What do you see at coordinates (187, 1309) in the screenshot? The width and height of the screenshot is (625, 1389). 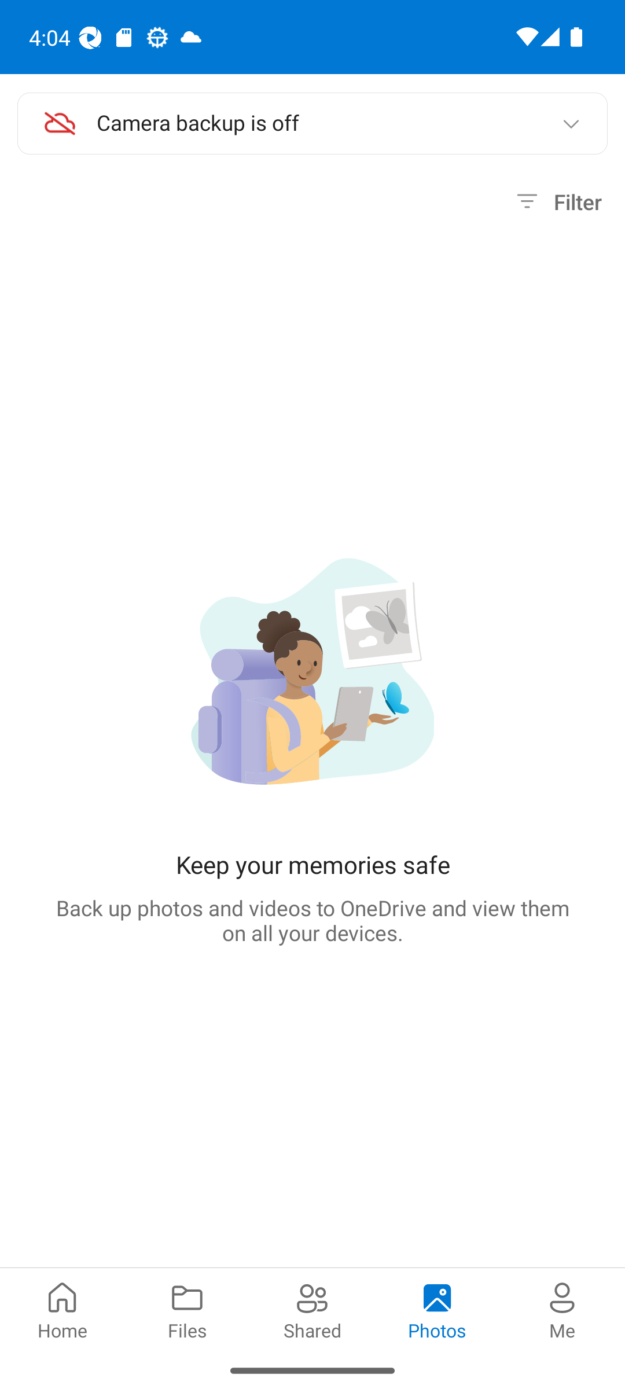 I see `Files pivot Files` at bounding box center [187, 1309].